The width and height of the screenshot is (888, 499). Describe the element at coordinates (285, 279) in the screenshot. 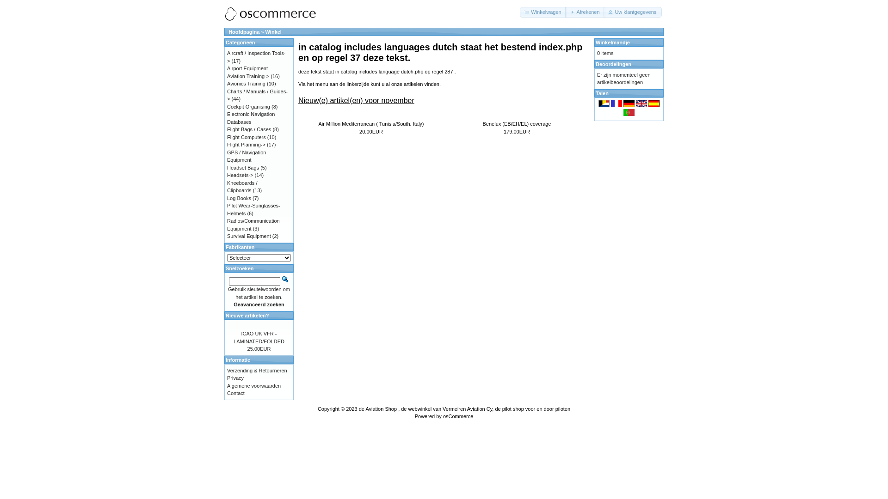

I see ` Snelzoeken ` at that location.